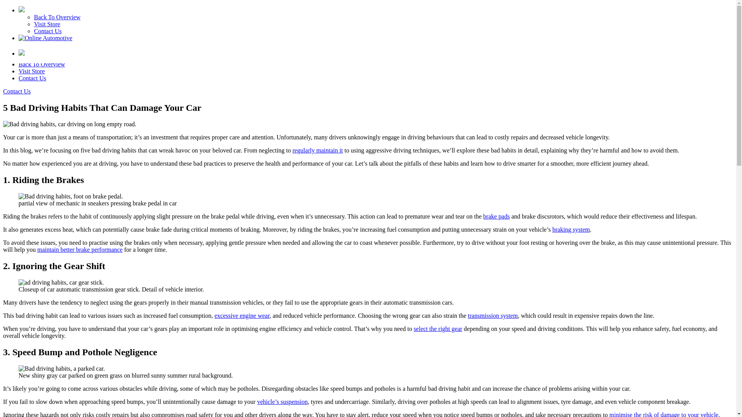 This screenshot has width=742, height=417. What do you see at coordinates (57, 17) in the screenshot?
I see `Back To Overview` at bounding box center [57, 17].